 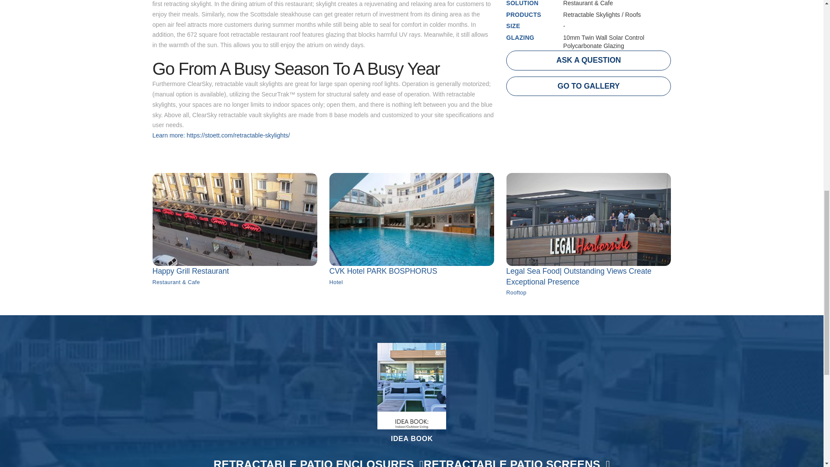 I want to click on ASK A QUESTION, so click(x=588, y=61).